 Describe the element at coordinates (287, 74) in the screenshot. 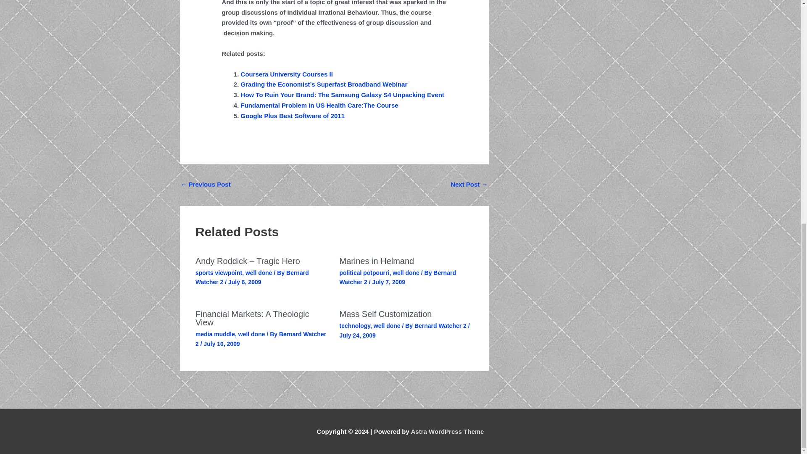

I see `Coursera University Courses II` at that location.